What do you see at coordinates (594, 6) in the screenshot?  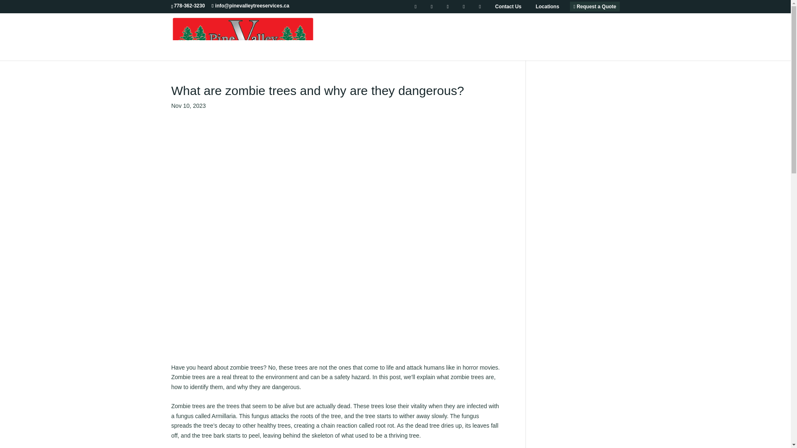 I see `Request a Quote` at bounding box center [594, 6].